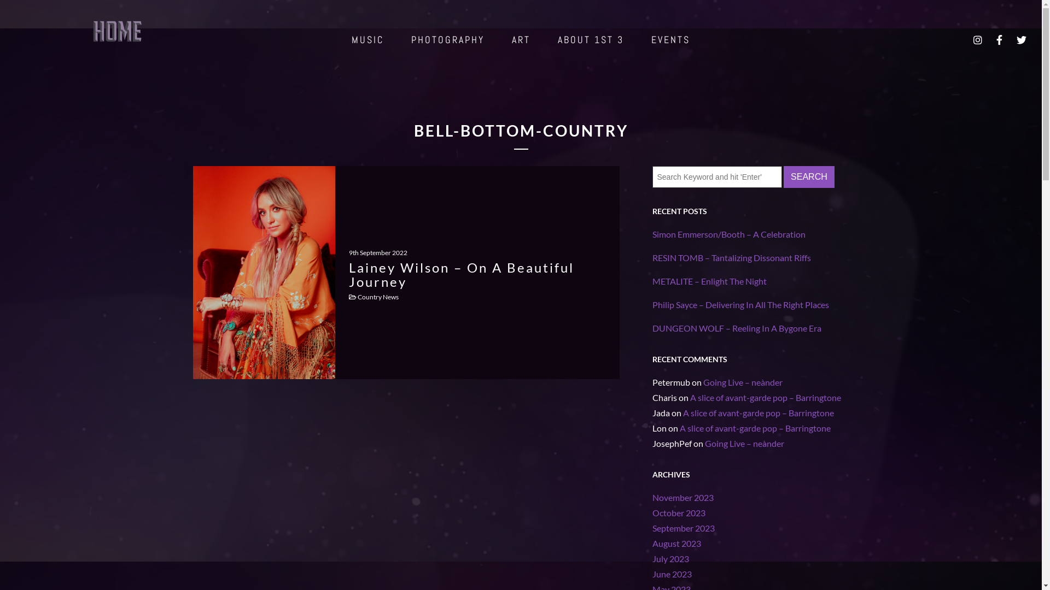 This screenshot has height=590, width=1050. What do you see at coordinates (670, 40) in the screenshot?
I see `EVENTS` at bounding box center [670, 40].